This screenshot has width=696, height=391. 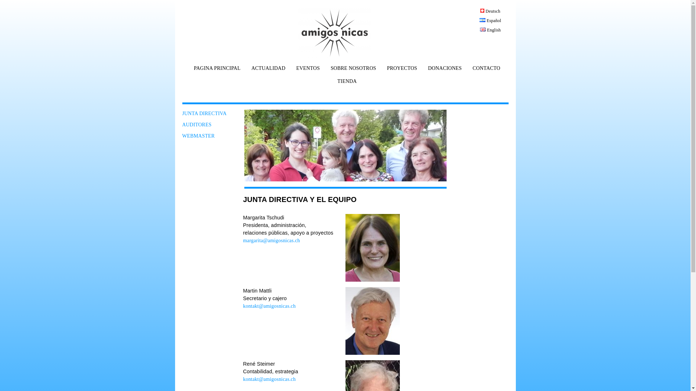 What do you see at coordinates (345, 84) in the screenshot?
I see `TIENDA` at bounding box center [345, 84].